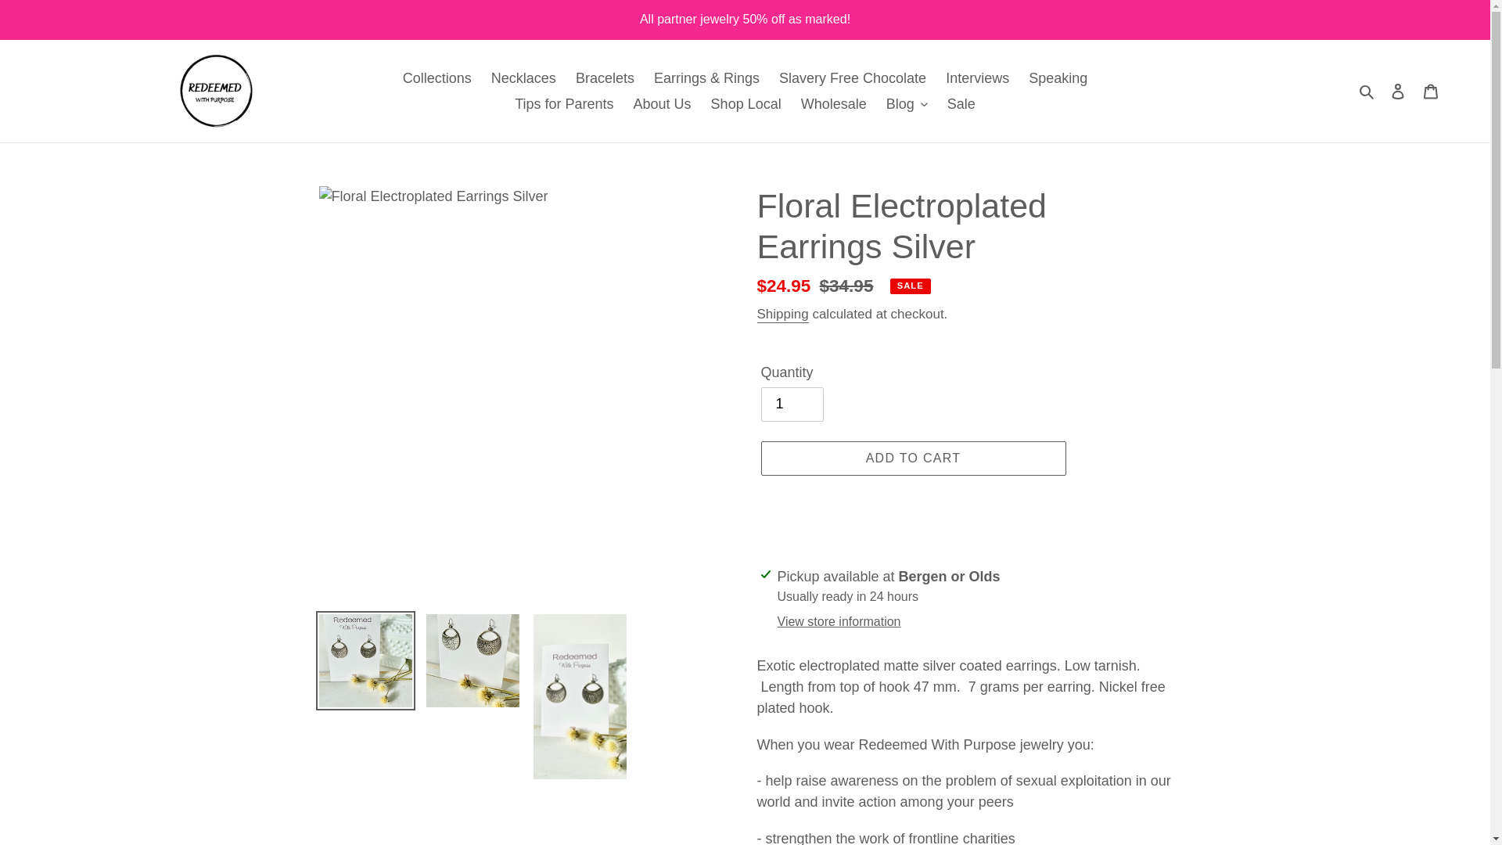 The width and height of the screenshot is (1502, 845). Describe the element at coordinates (564, 103) in the screenshot. I see `Tips for Parents` at that location.